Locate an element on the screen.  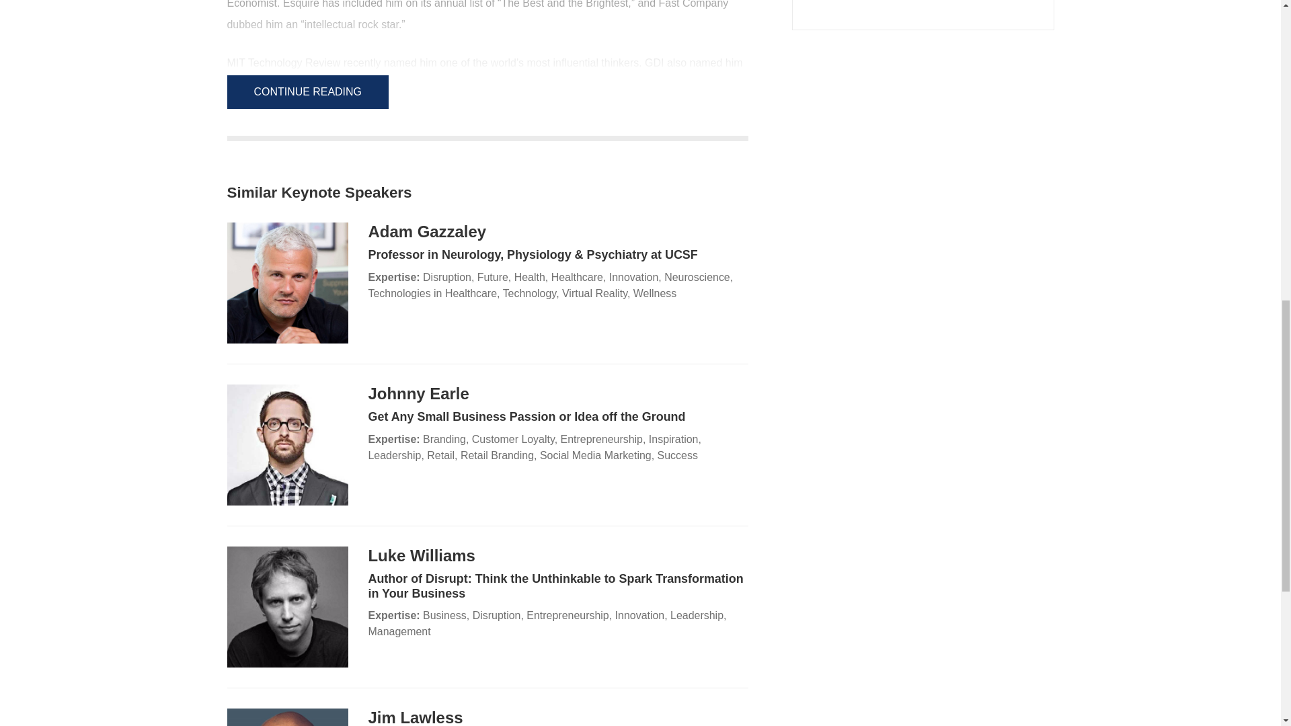
CONTINUE READING is located at coordinates (307, 92).